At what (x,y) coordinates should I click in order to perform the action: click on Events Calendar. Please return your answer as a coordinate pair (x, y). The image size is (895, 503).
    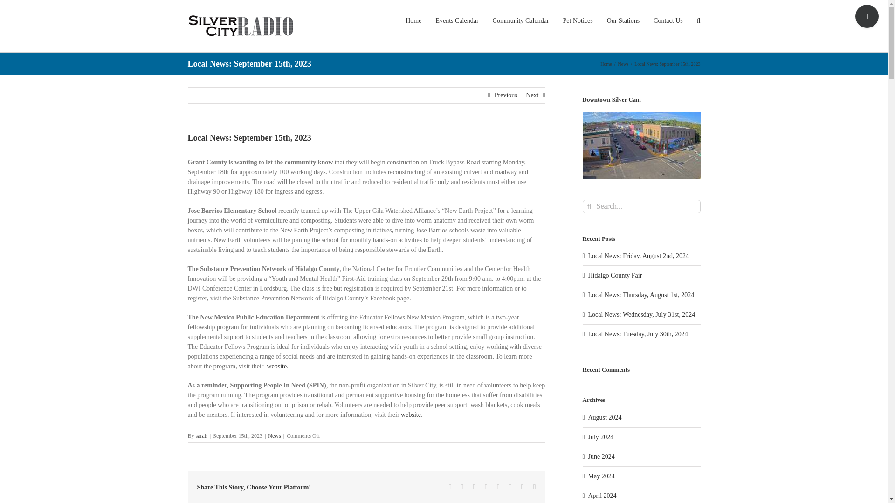
    Looking at the image, I should click on (456, 20).